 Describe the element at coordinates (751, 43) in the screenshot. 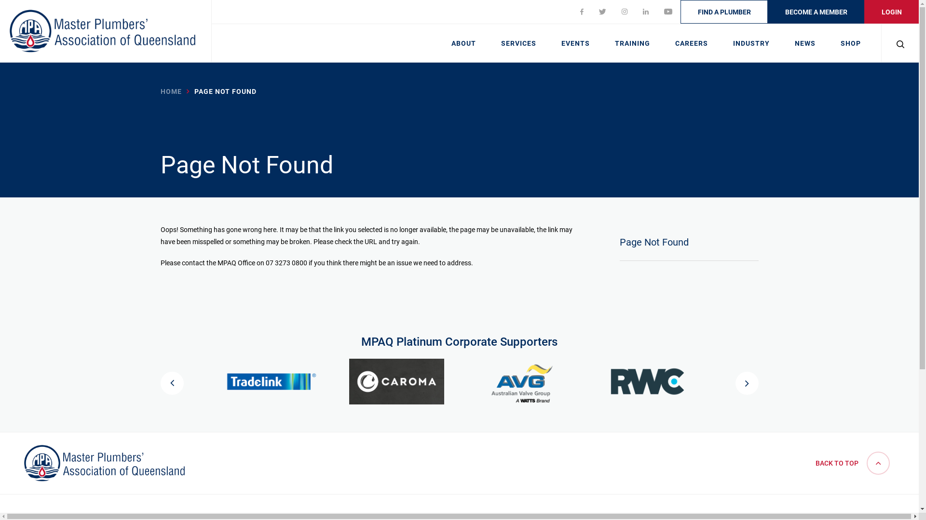

I see `INDUSTRY` at that location.